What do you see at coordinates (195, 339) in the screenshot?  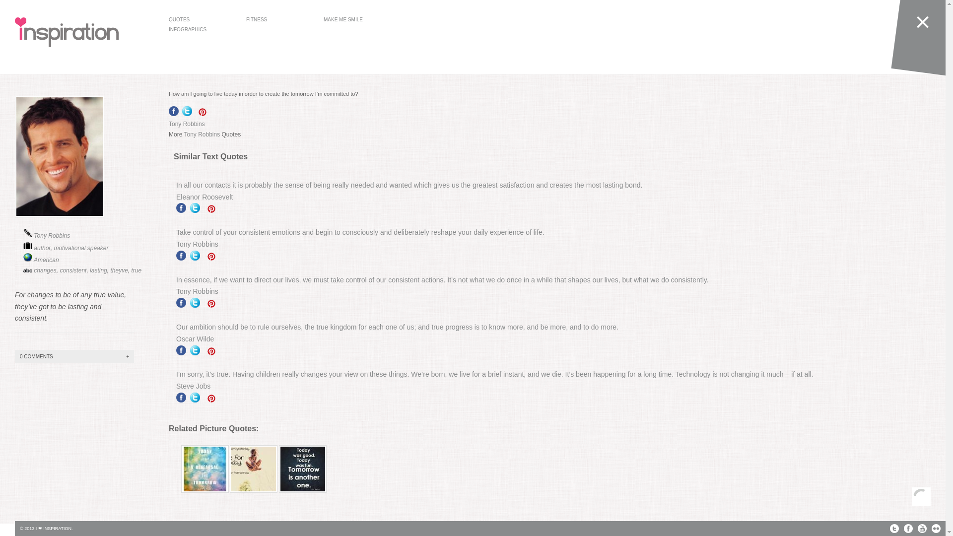 I see `Oscar Wilde` at bounding box center [195, 339].